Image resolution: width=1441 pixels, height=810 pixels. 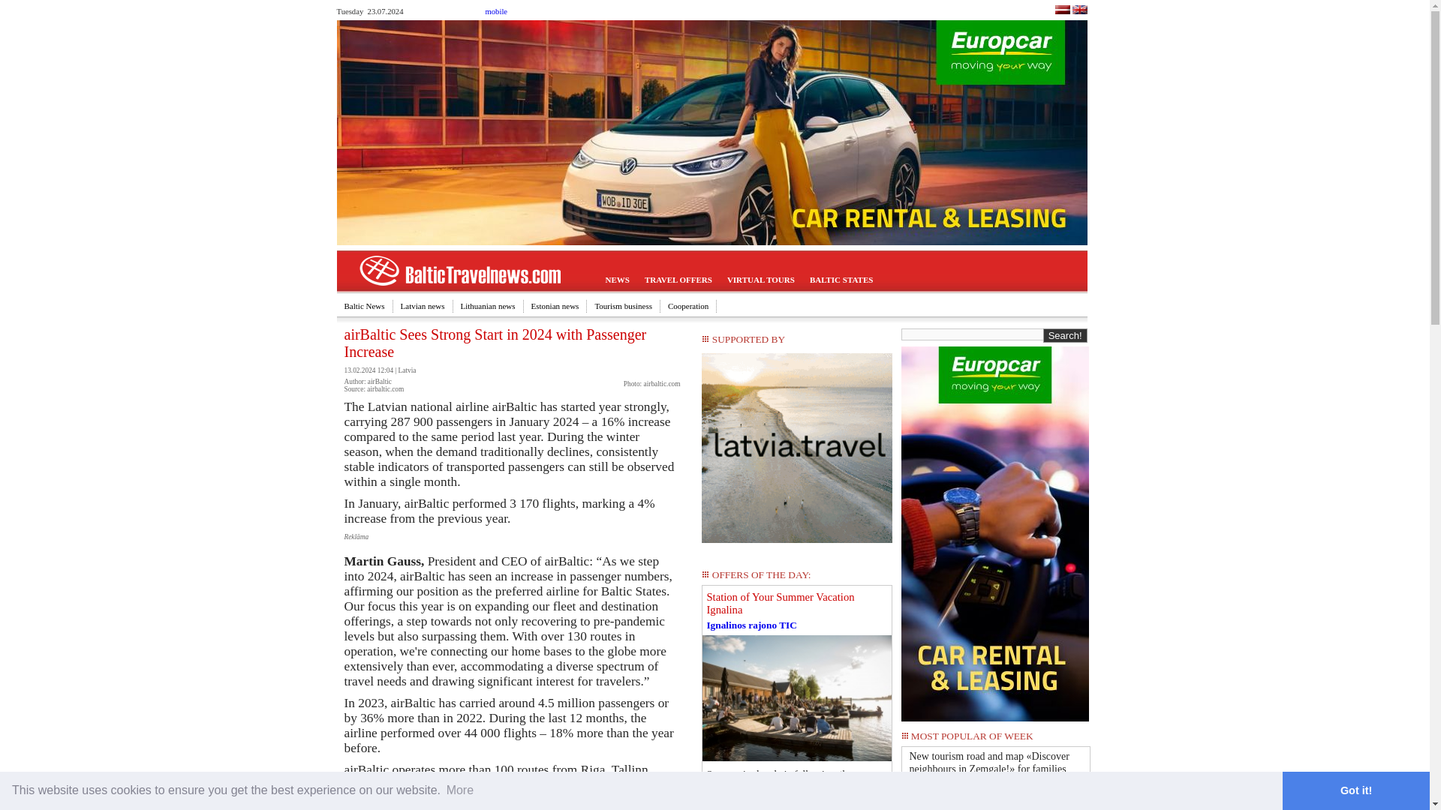 I want to click on Search!, so click(x=1066, y=335).